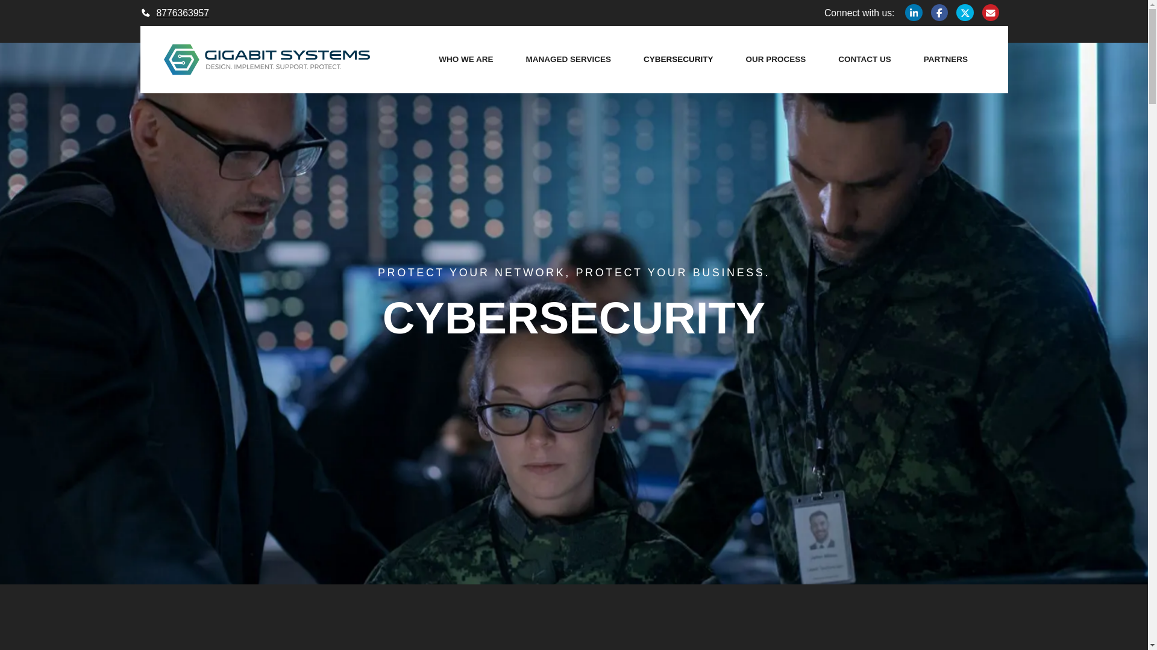  Describe the element at coordinates (175, 13) in the screenshot. I see `8776363957` at that location.